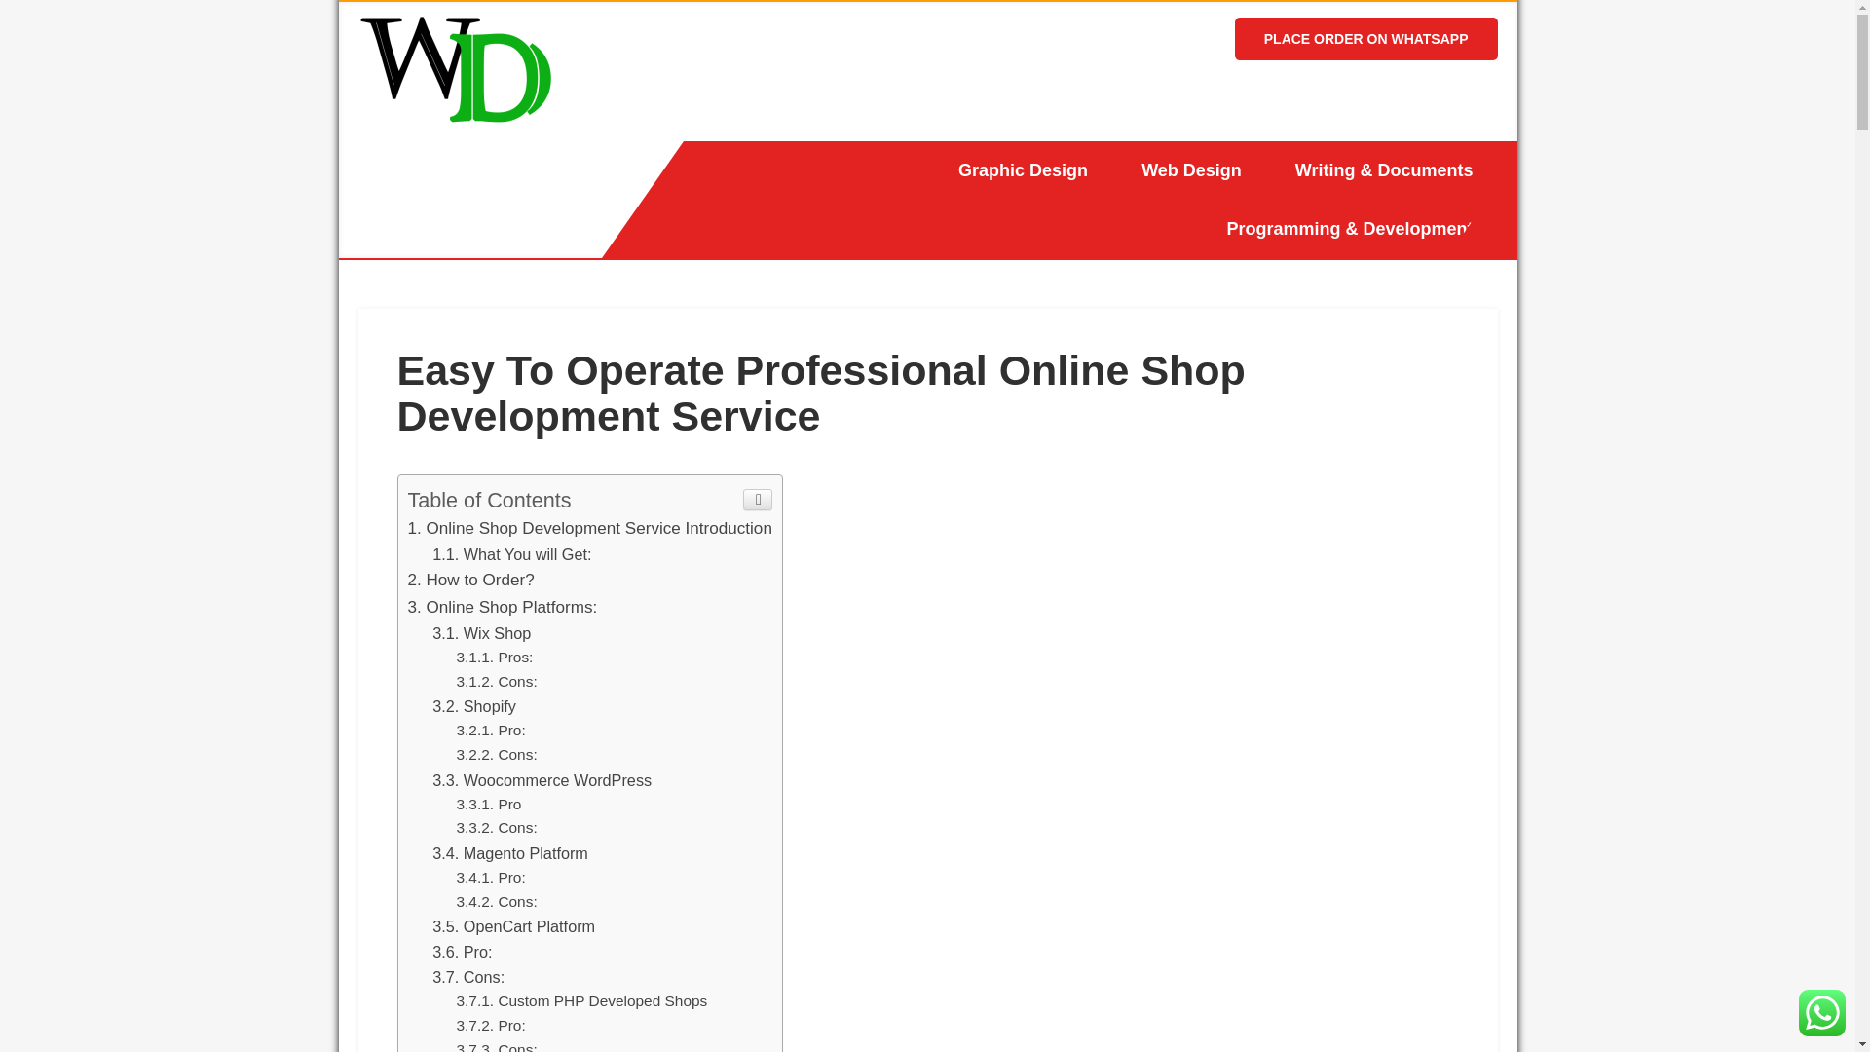  Describe the element at coordinates (467, 976) in the screenshot. I see `Cons:` at that location.